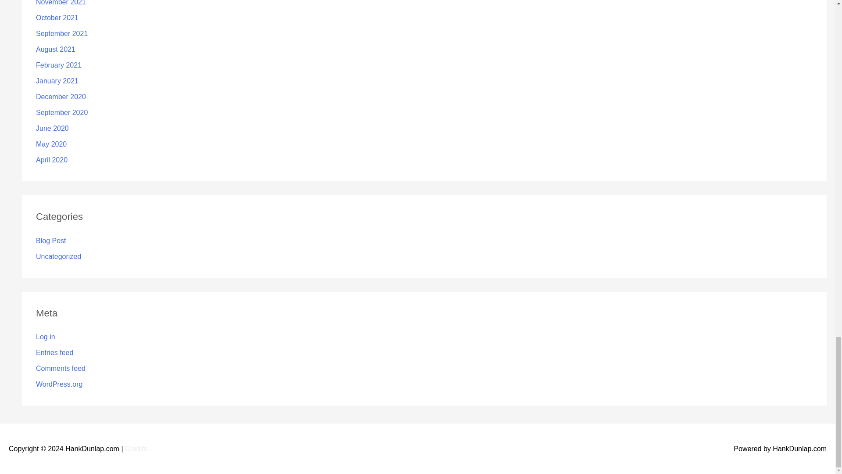  What do you see at coordinates (61, 97) in the screenshot?
I see `December 2020` at bounding box center [61, 97].